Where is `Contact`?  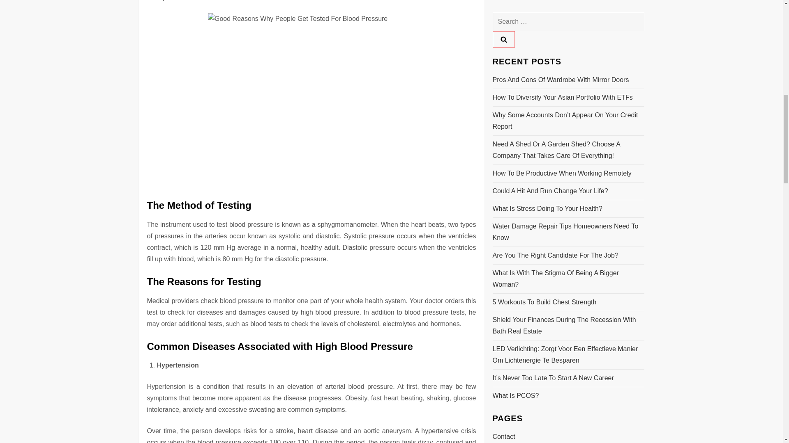 Contact is located at coordinates (504, 73).